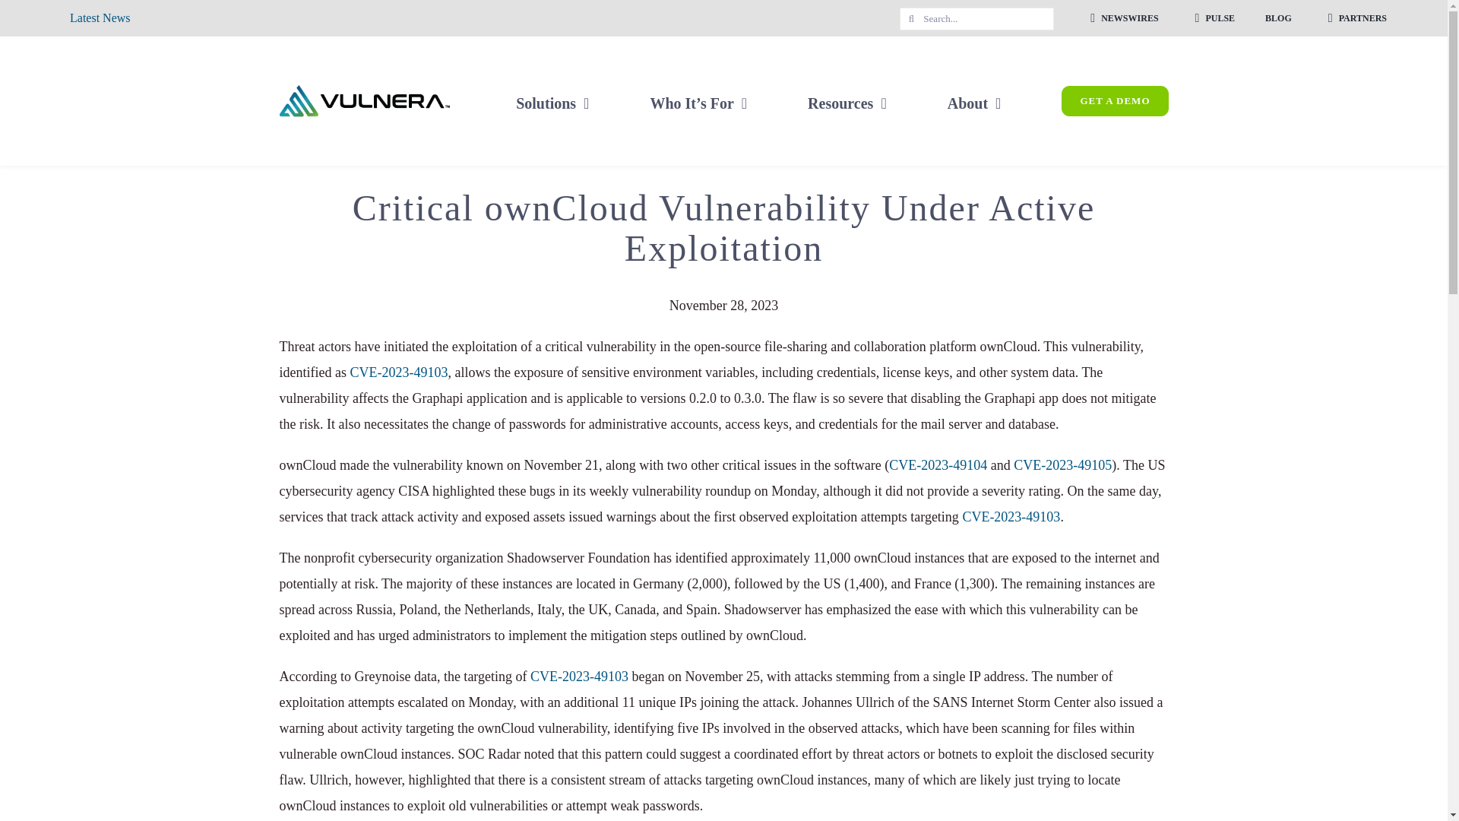 Image resolution: width=1459 pixels, height=821 pixels. What do you see at coordinates (552, 100) in the screenshot?
I see `Solutions` at bounding box center [552, 100].